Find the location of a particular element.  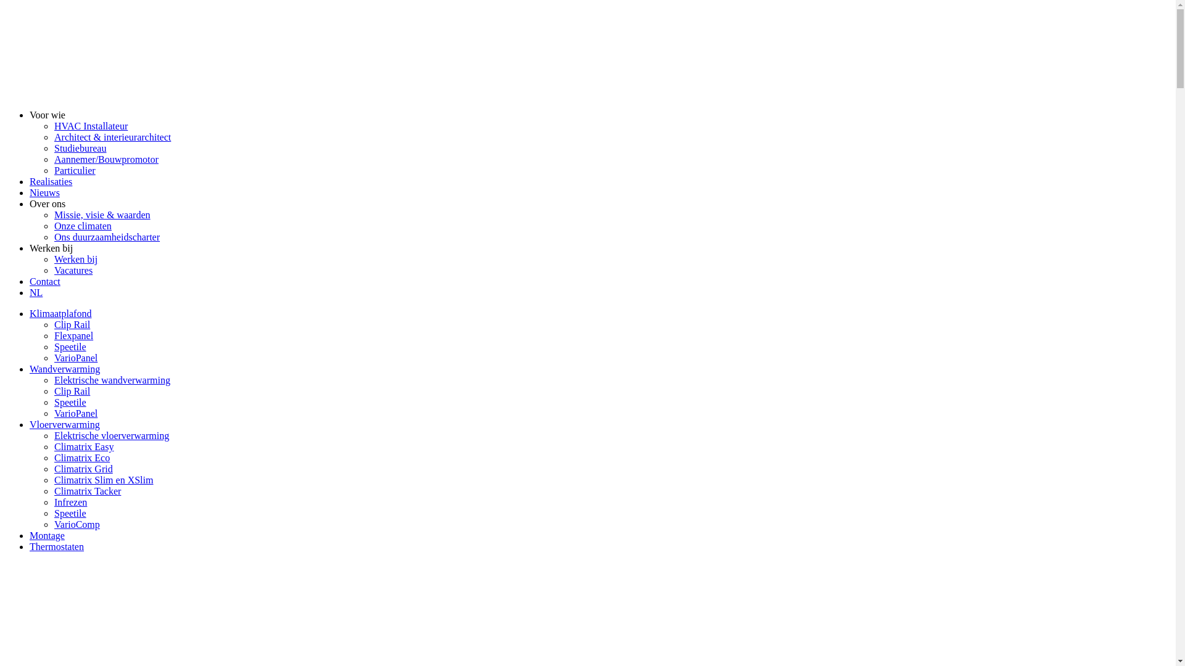

Missie, visie & waarden is located at coordinates (102, 215).